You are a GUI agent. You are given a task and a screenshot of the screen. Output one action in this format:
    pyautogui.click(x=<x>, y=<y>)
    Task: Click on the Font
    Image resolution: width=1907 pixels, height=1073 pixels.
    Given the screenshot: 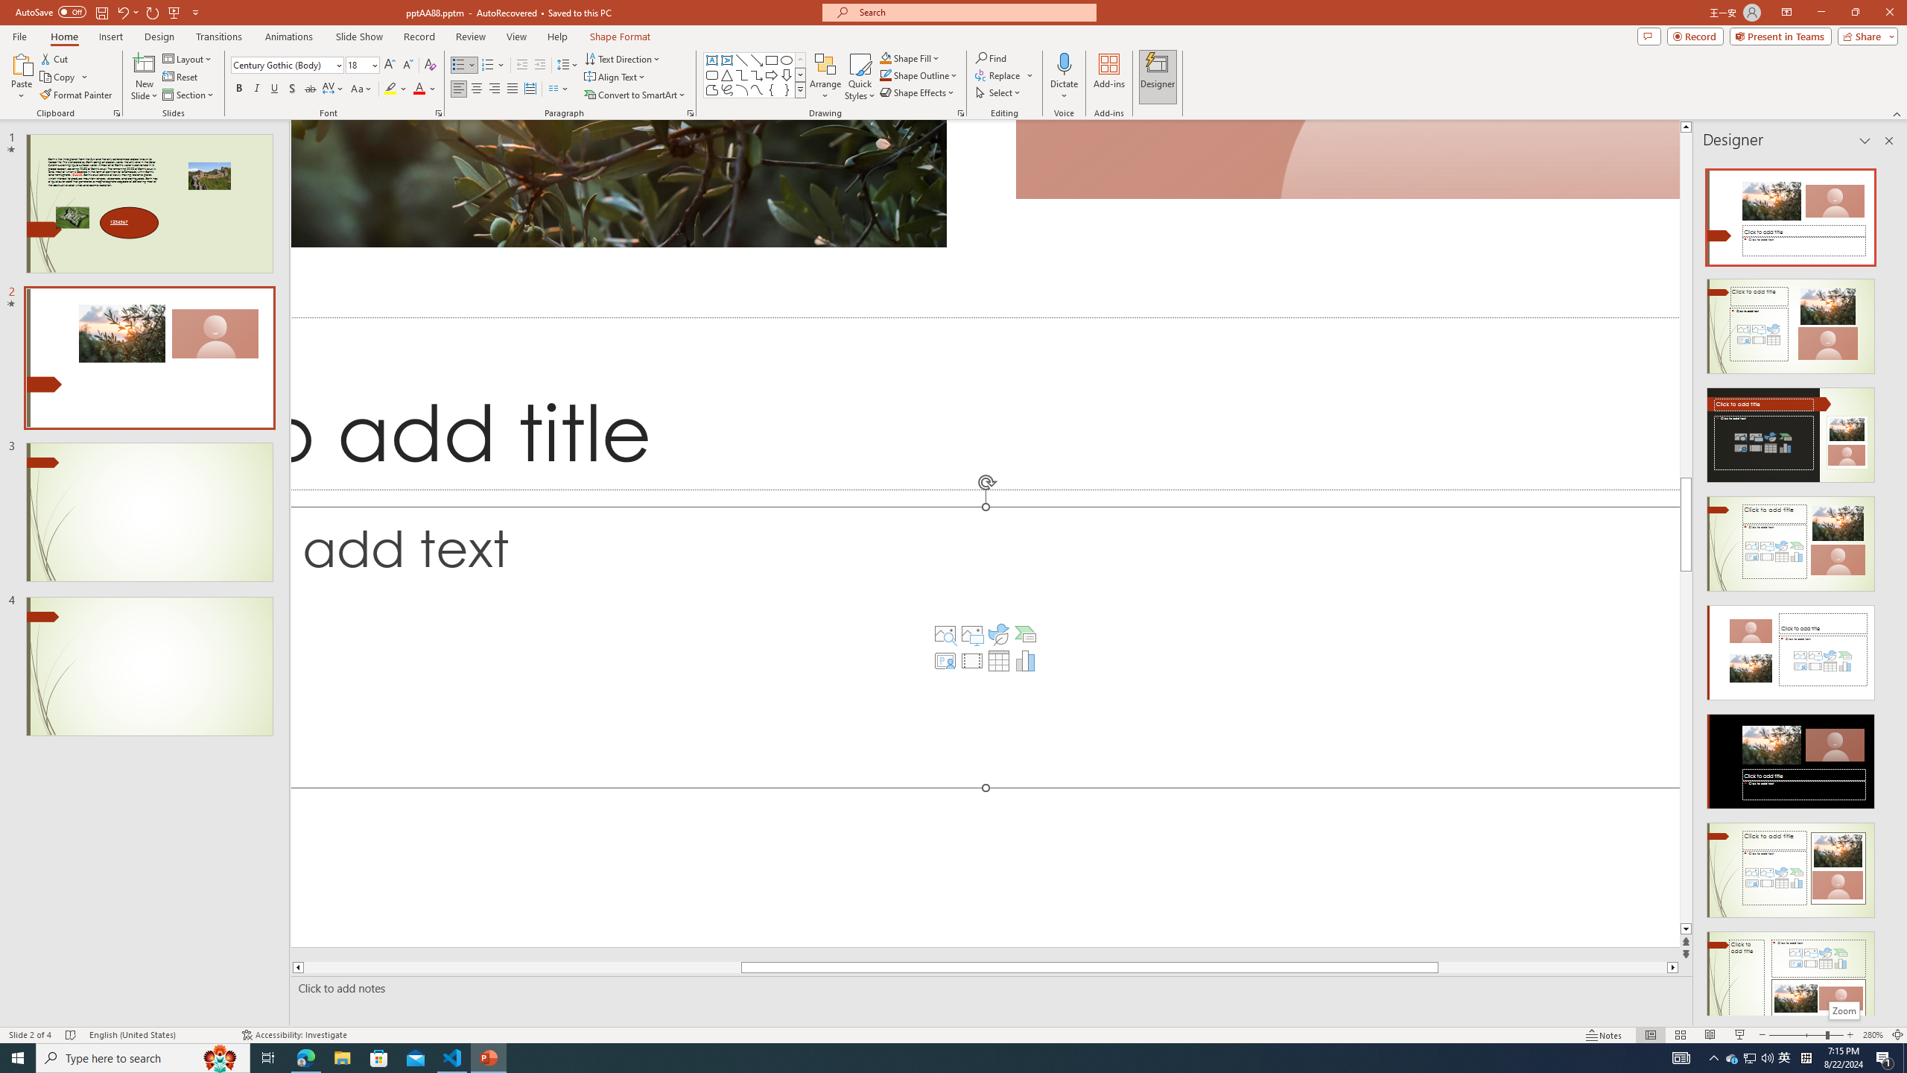 What is the action you would take?
    pyautogui.click(x=286, y=66)
    